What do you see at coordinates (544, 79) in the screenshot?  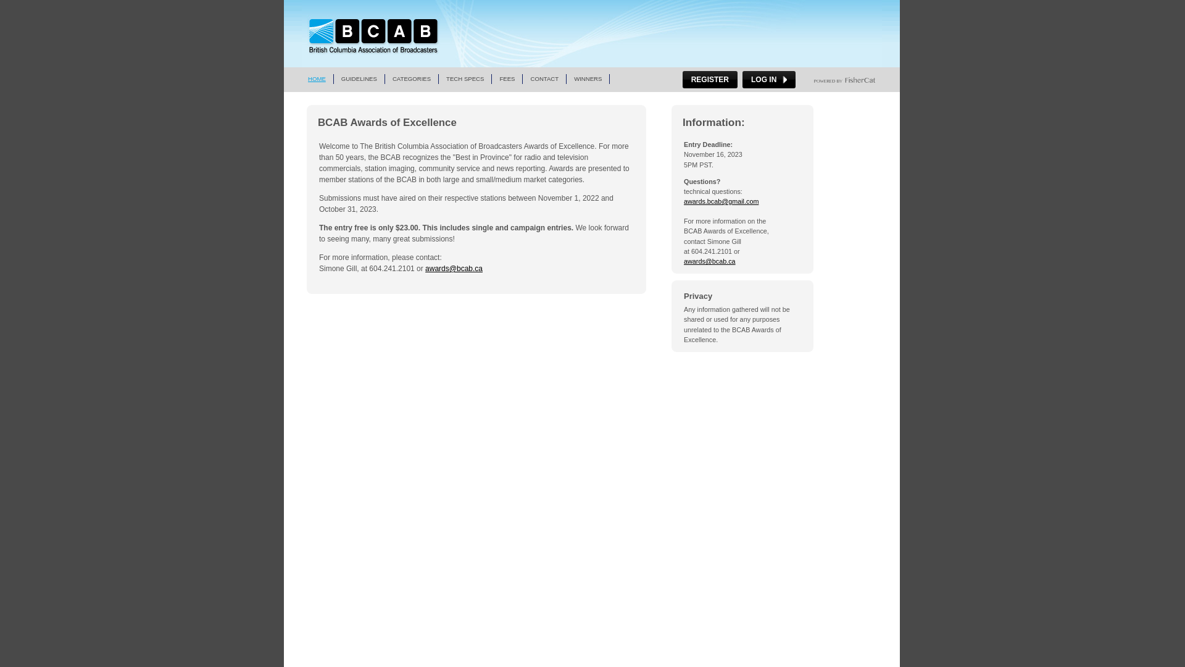 I see `CONTACT` at bounding box center [544, 79].